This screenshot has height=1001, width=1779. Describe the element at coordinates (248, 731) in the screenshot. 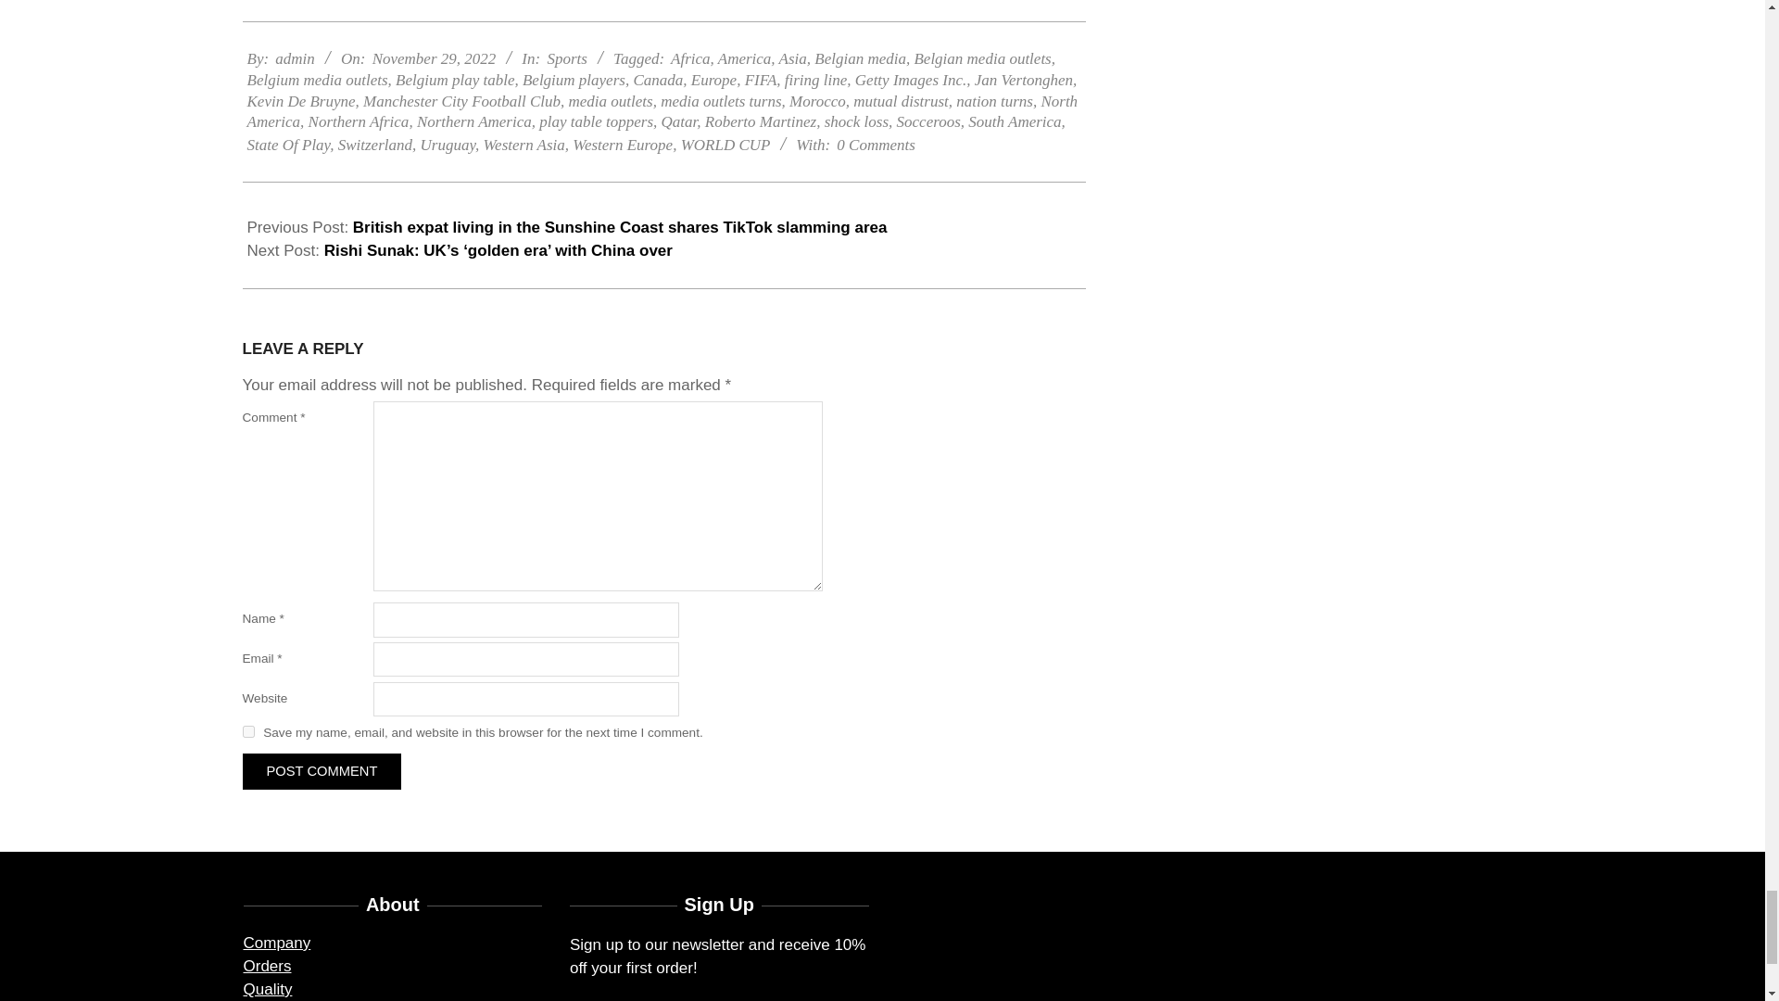

I see `yes` at that location.